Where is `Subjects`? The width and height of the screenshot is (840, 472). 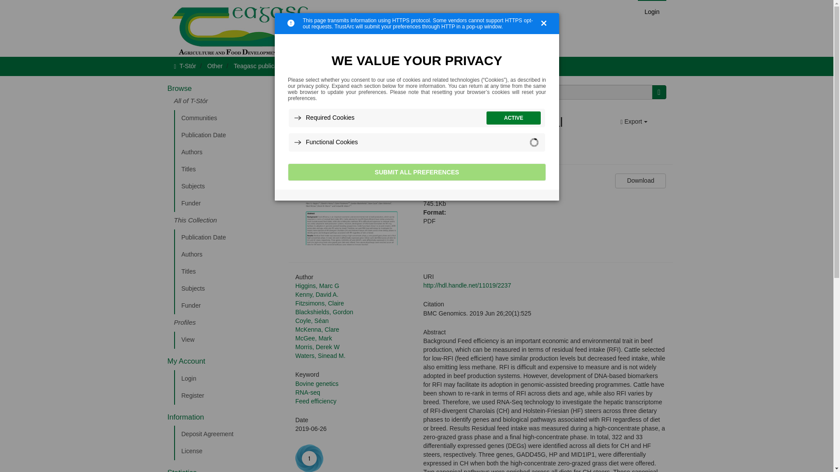 Subjects is located at coordinates (228, 289).